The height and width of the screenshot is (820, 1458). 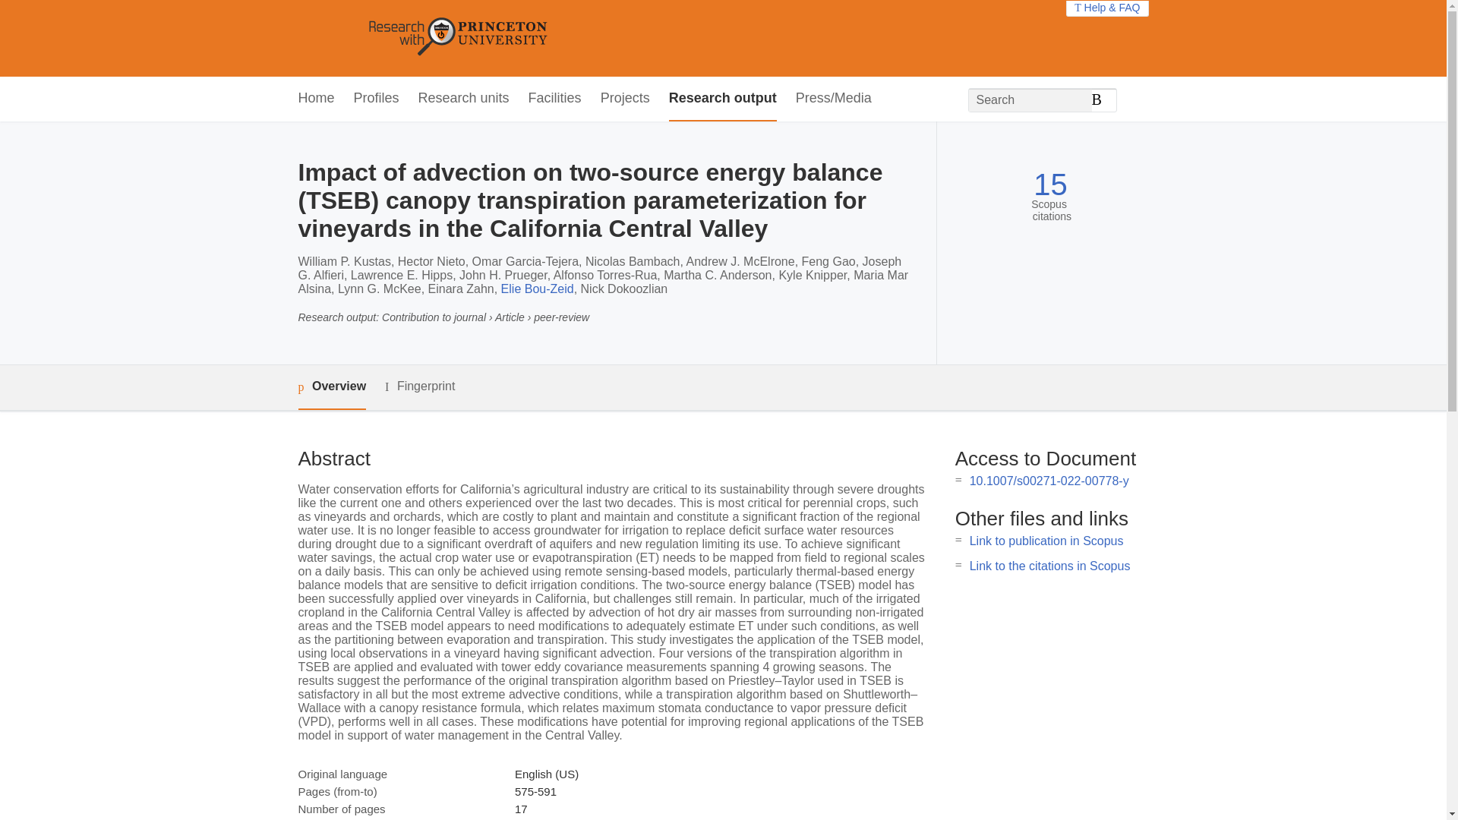 What do you see at coordinates (463, 99) in the screenshot?
I see `Research units` at bounding box center [463, 99].